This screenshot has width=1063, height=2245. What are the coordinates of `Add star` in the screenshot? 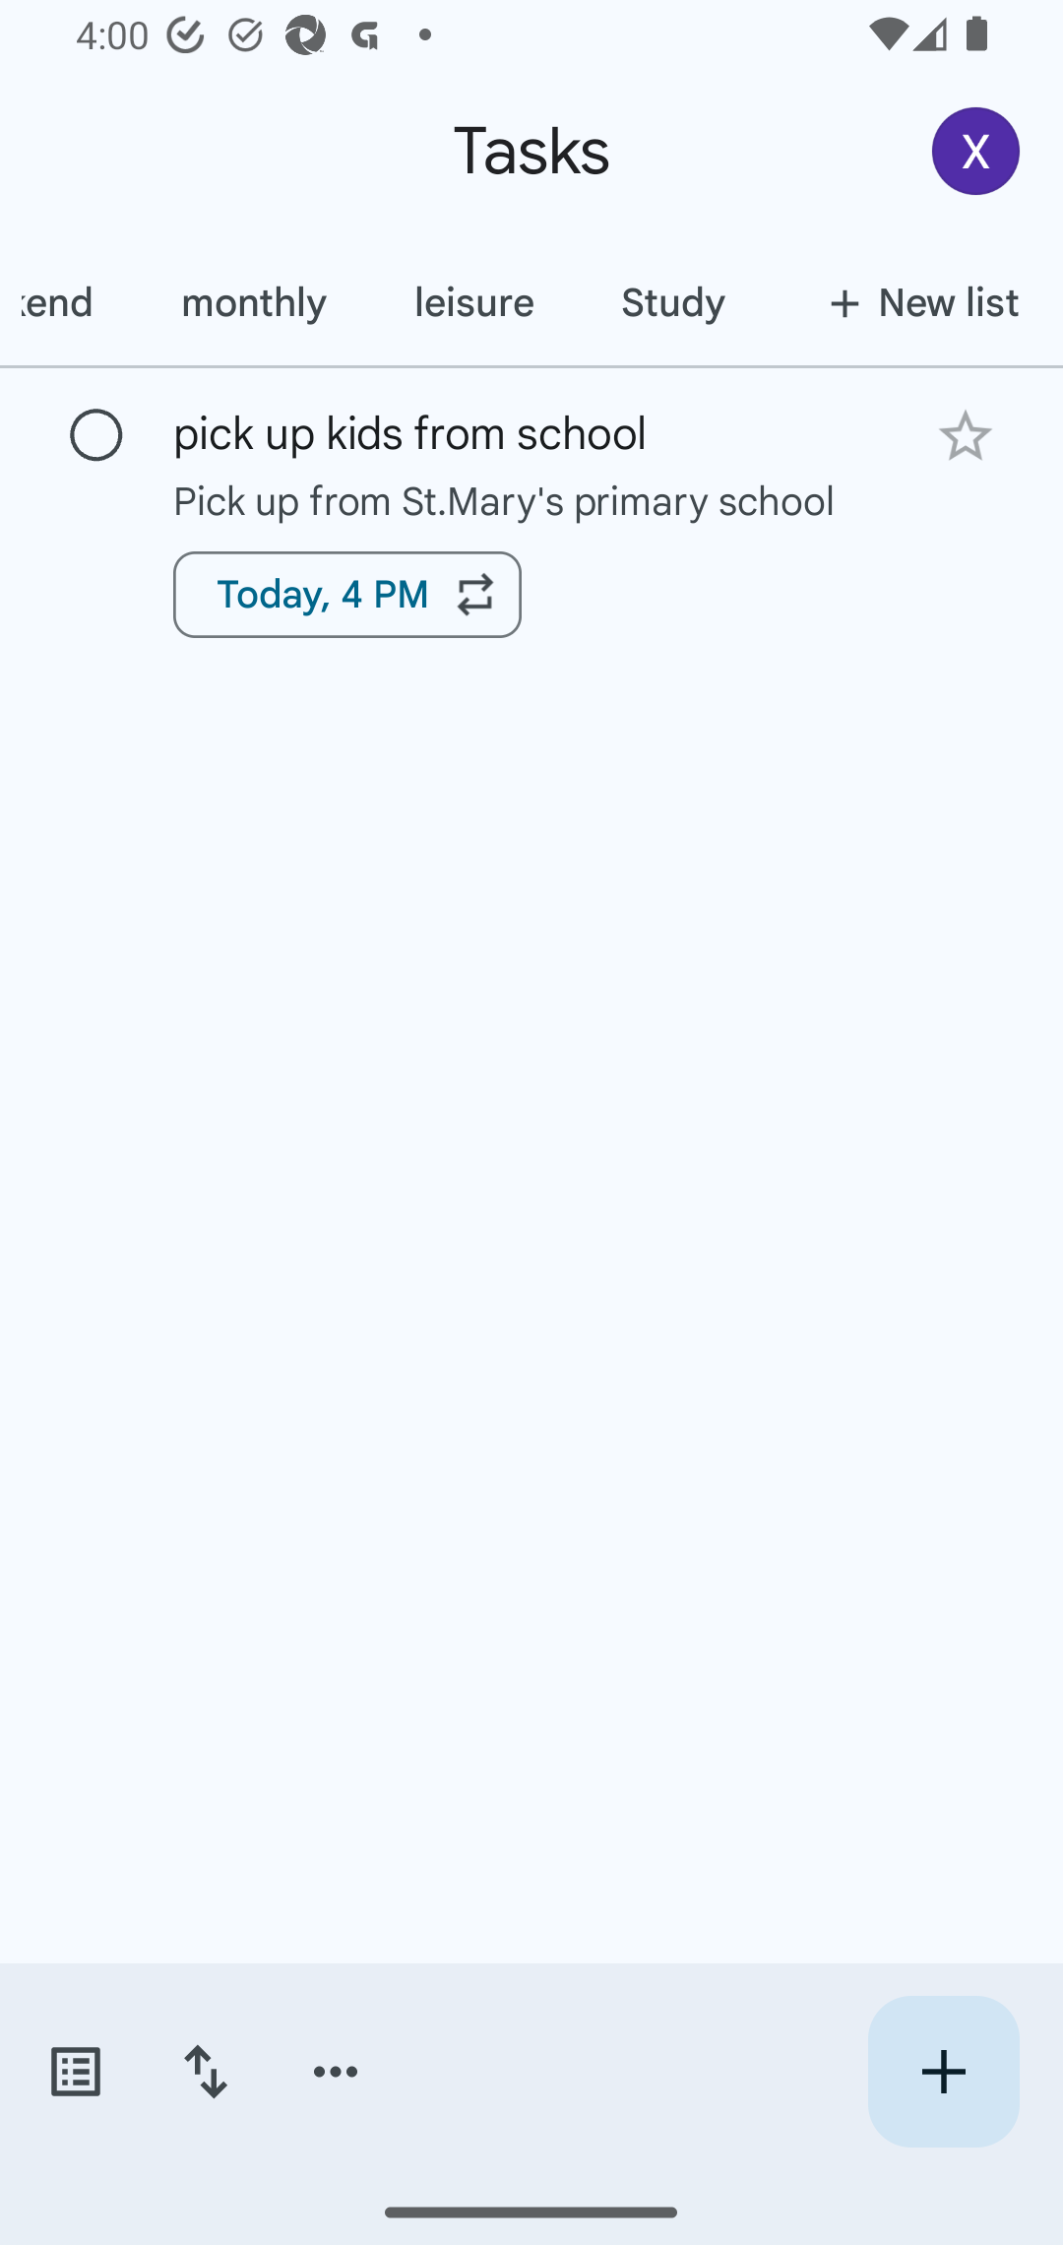 It's located at (965, 435).